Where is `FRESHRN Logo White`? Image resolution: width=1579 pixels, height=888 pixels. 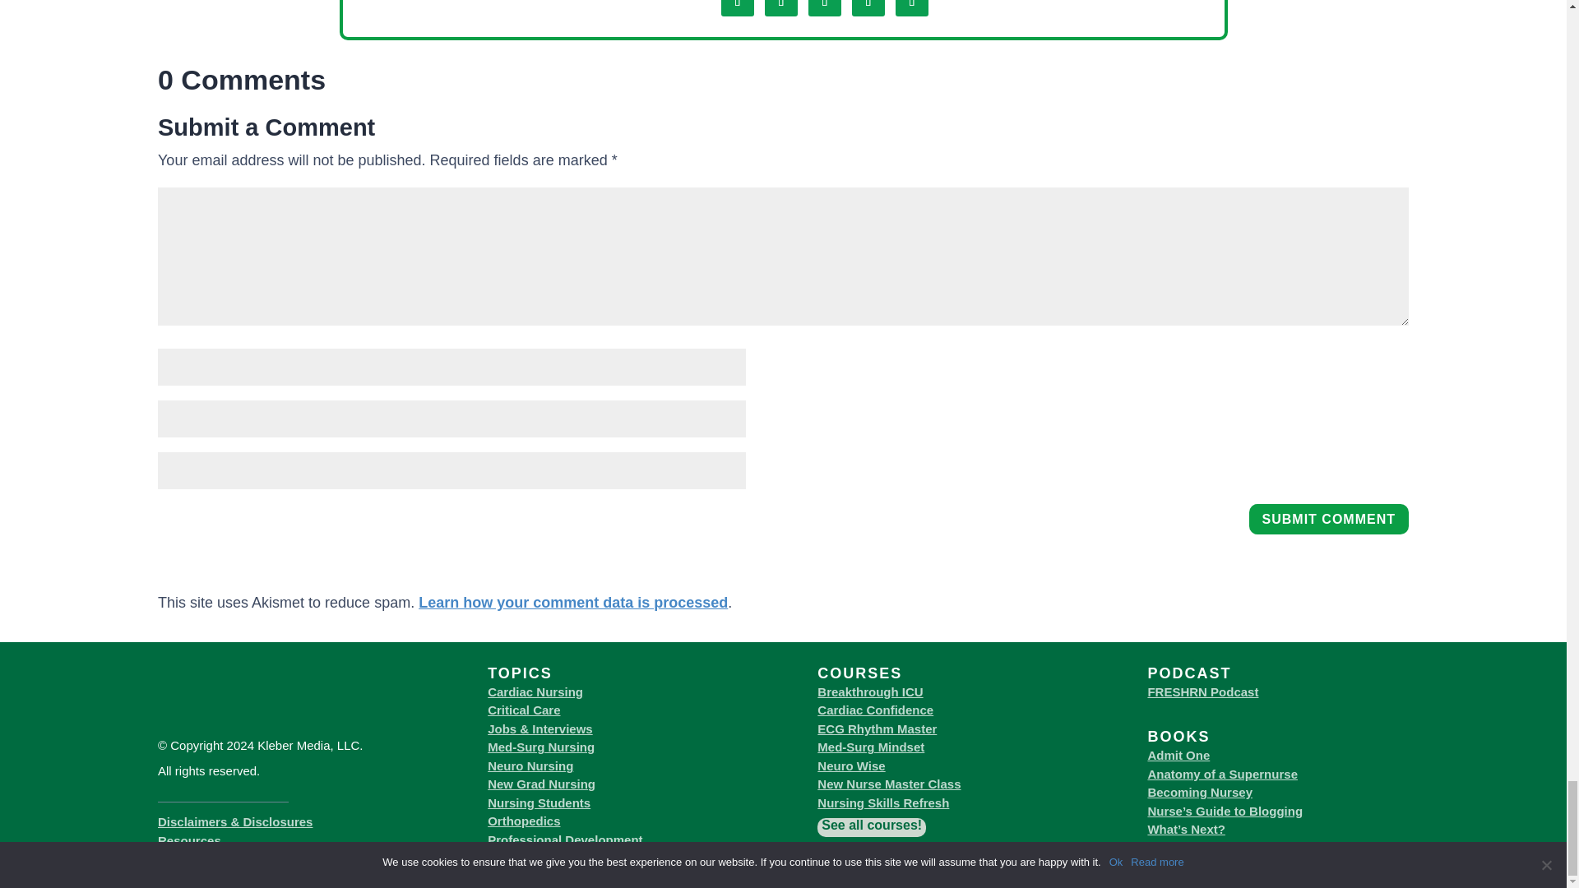 FRESHRN Logo White is located at coordinates (272, 728).